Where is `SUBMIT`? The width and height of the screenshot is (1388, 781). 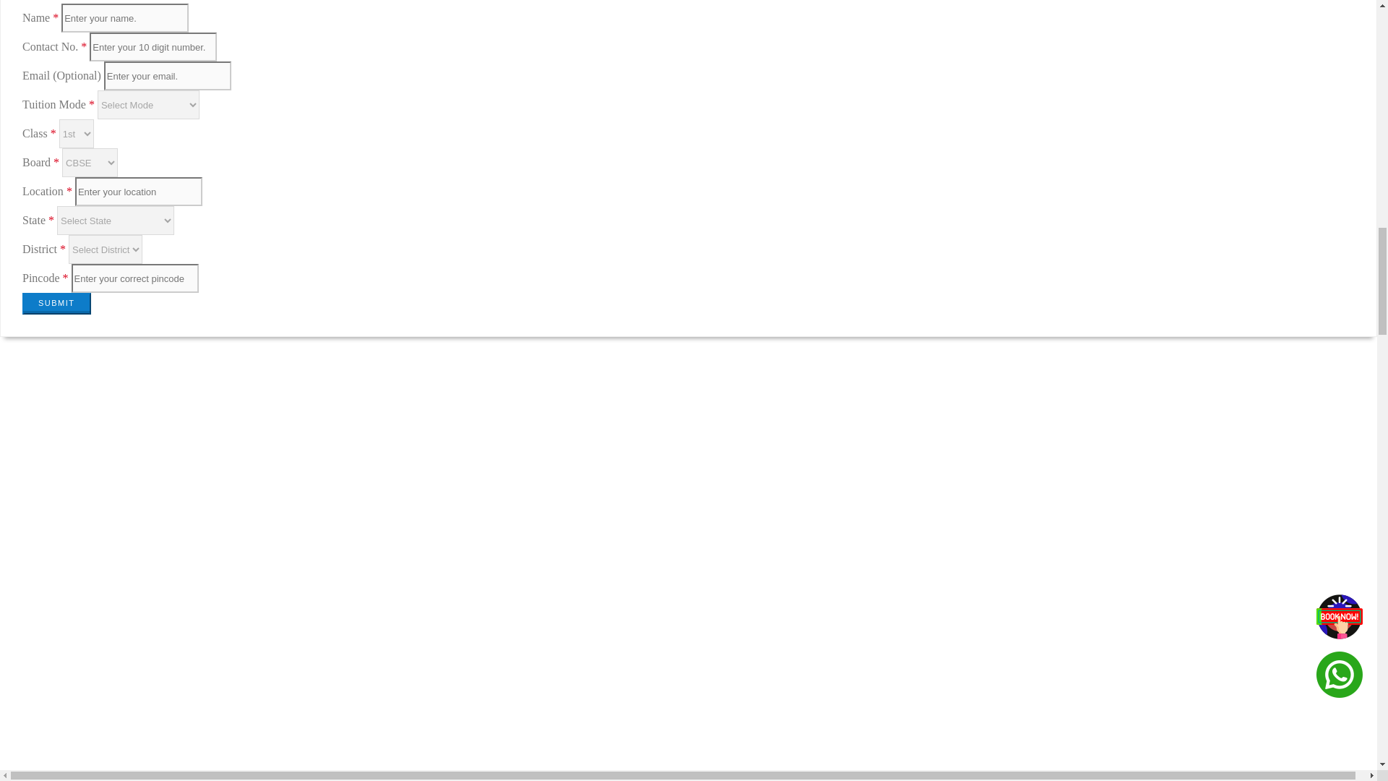
SUBMIT is located at coordinates (56, 304).